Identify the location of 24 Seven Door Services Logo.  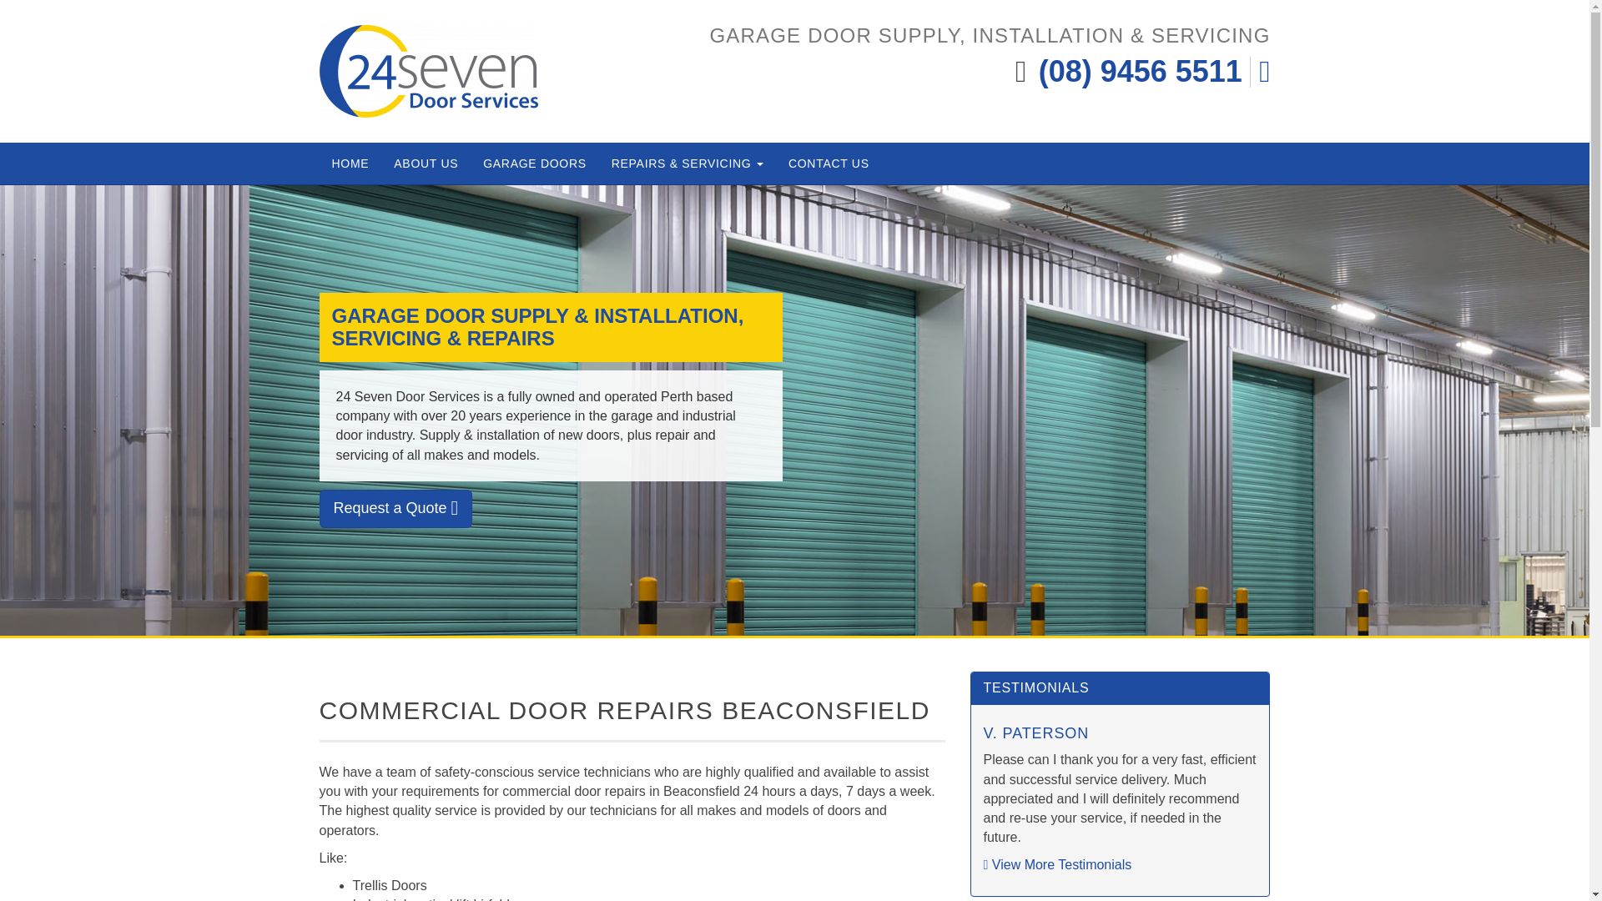
(429, 72).